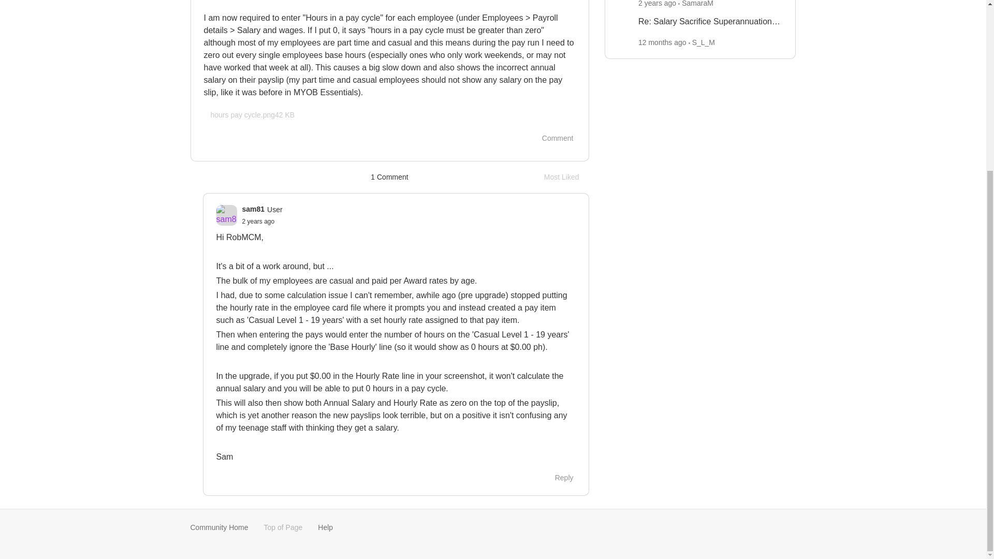  I want to click on Re: Salary Sacrifice Superannuation 'Not Reportable', so click(566, 177).